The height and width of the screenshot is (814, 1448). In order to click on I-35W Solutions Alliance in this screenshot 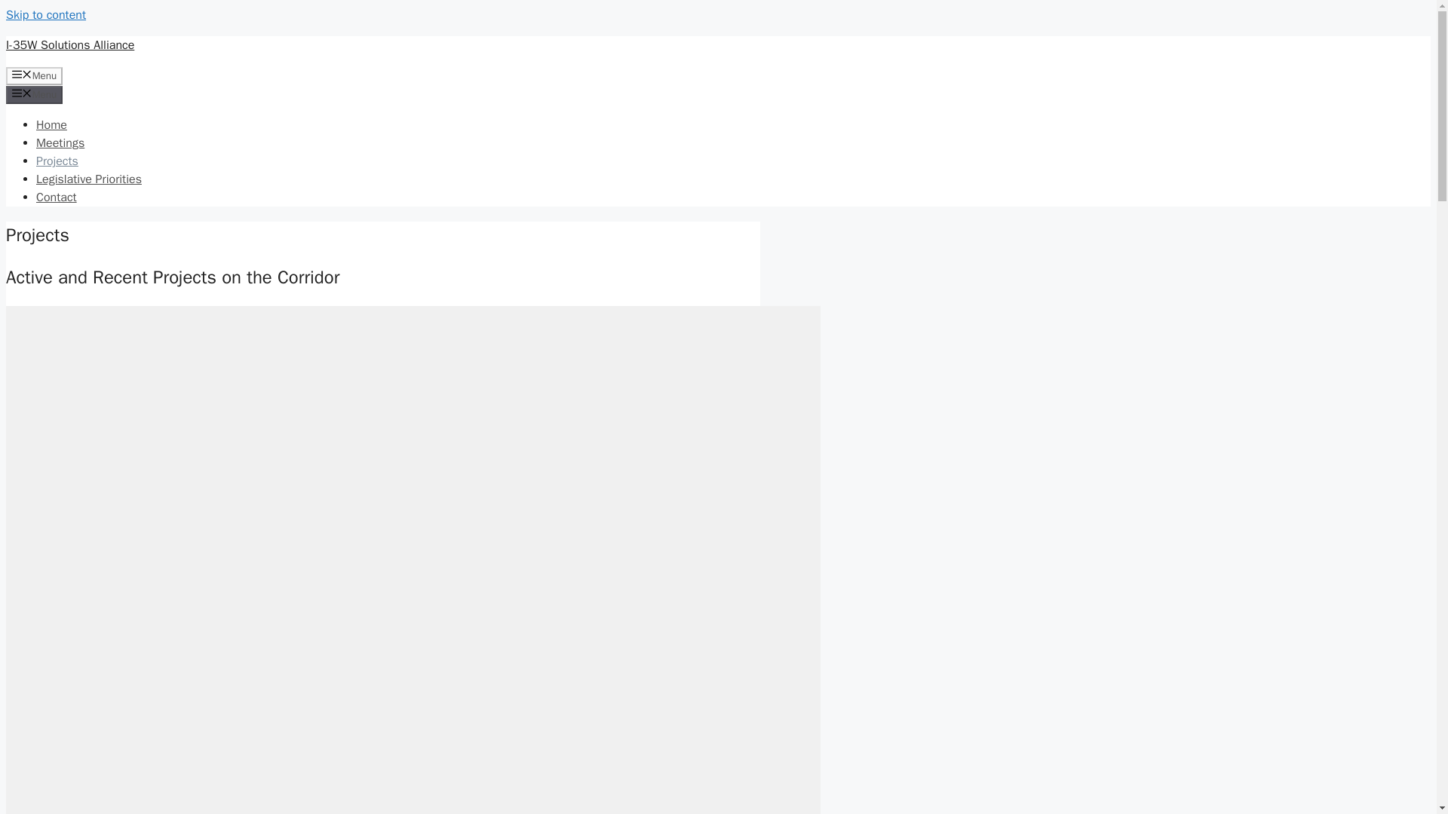, I will do `click(69, 45)`.